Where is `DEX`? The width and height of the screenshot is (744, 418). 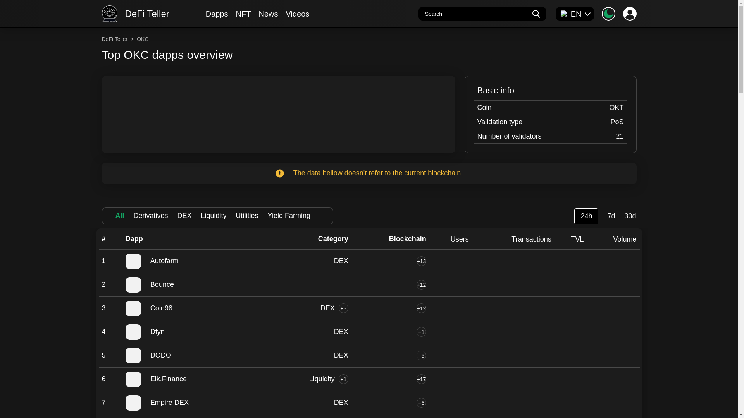 DEX is located at coordinates (341, 261).